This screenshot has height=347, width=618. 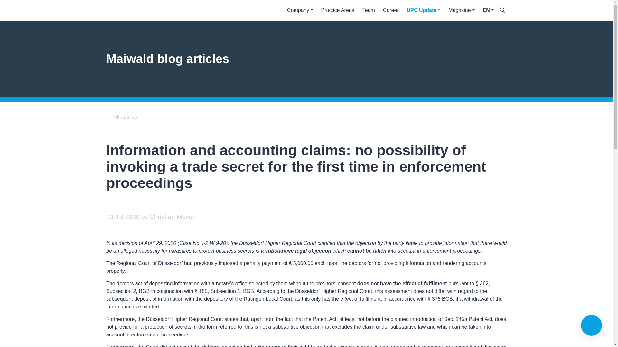 I want to click on Career, so click(x=391, y=10).